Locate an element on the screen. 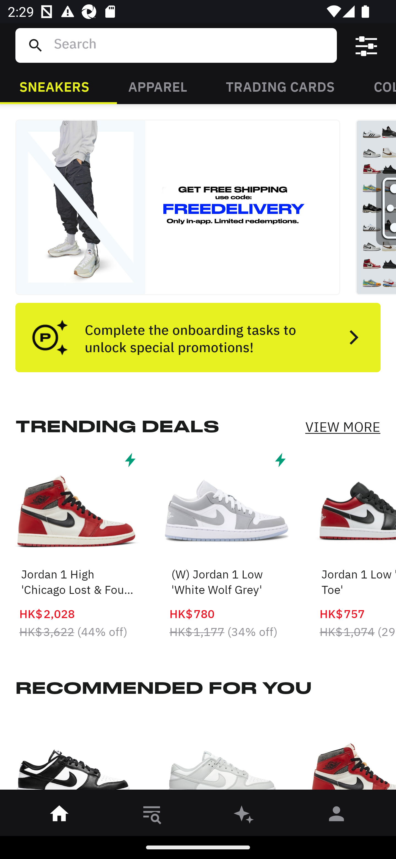 The height and width of the screenshot is (859, 396). 󱎸 is located at coordinates (152, 815).